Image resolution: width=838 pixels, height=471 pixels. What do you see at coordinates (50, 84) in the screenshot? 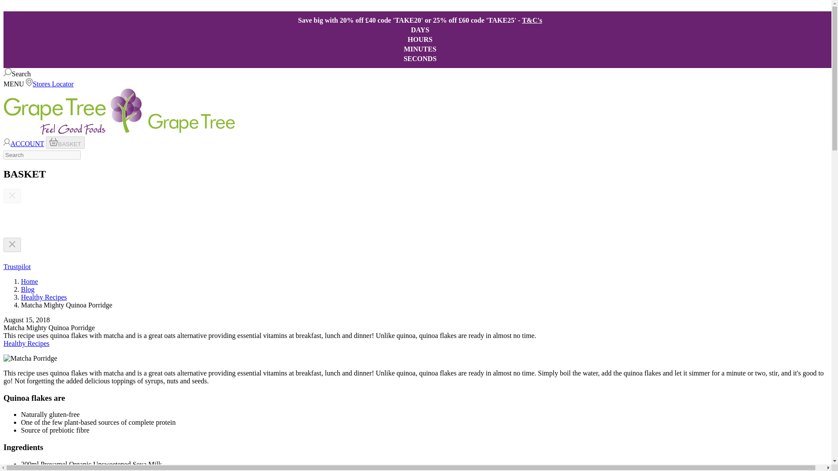
I see `Stores Locator` at bounding box center [50, 84].